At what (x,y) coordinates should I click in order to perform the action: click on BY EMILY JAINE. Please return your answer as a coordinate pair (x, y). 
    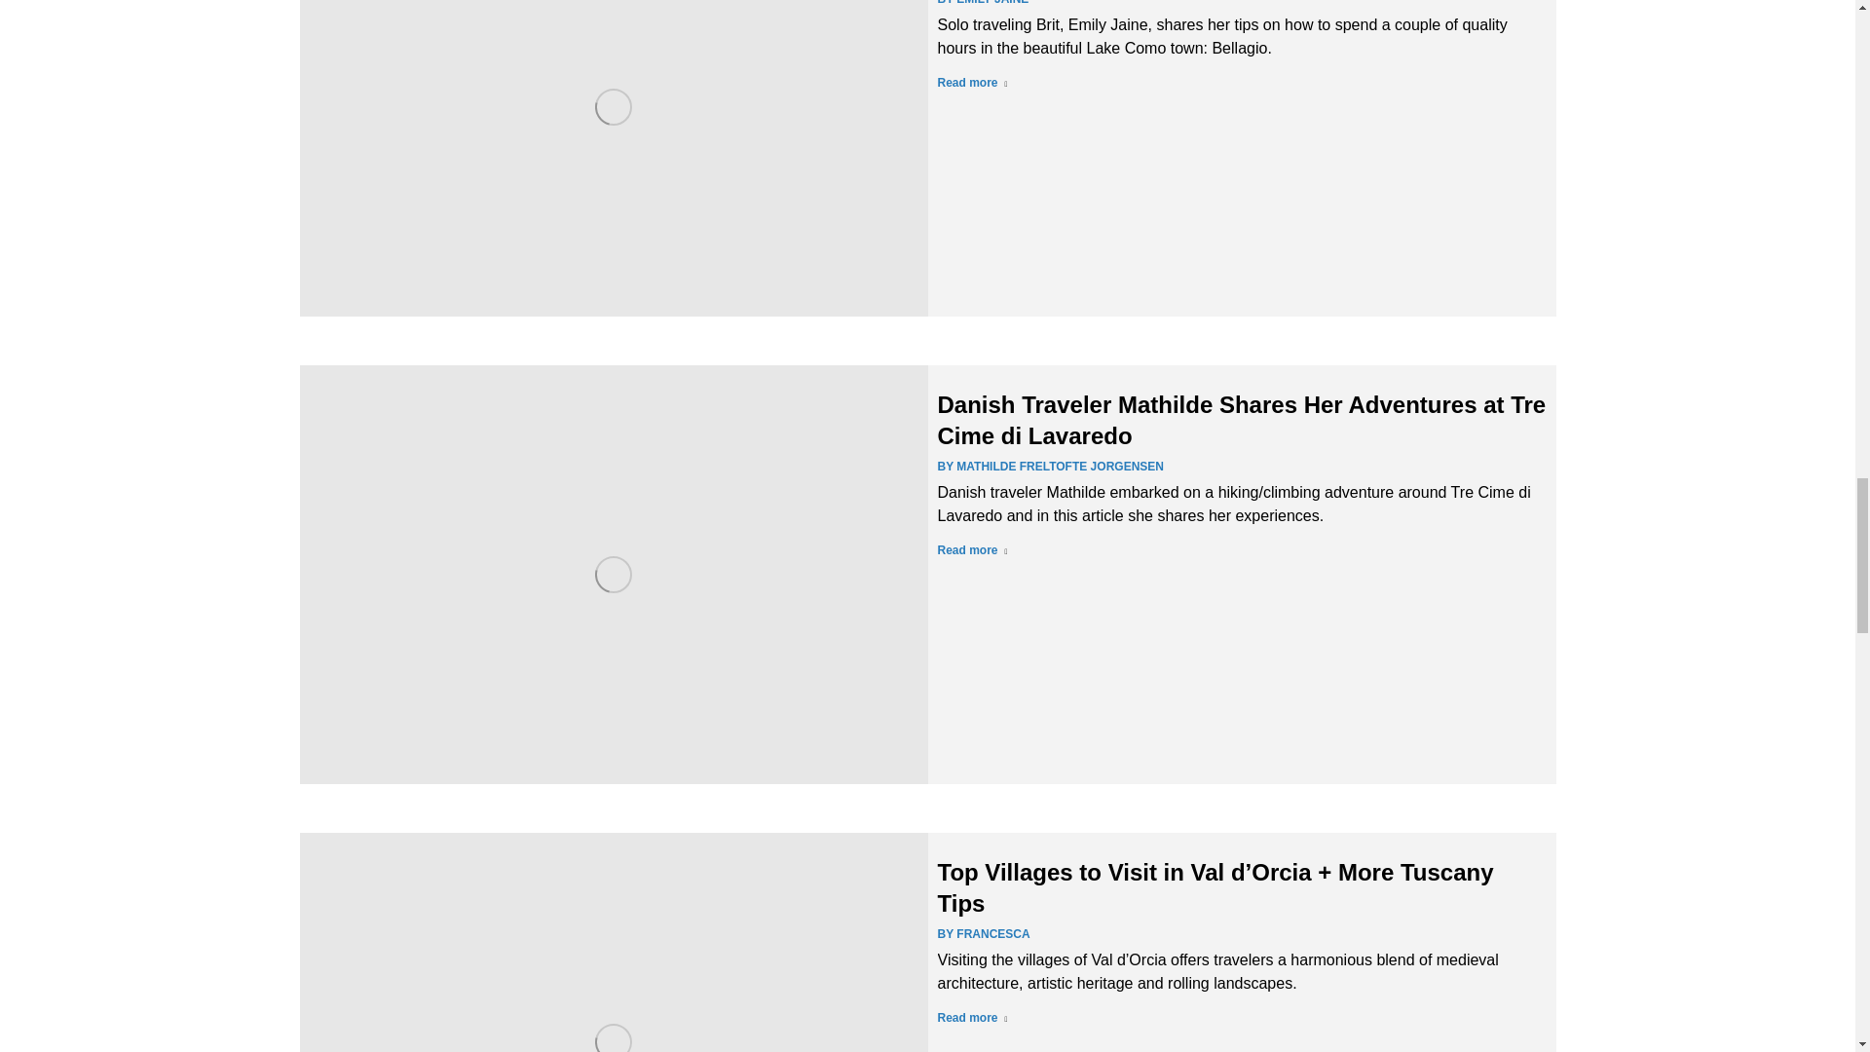
    Looking at the image, I should click on (982, 4).